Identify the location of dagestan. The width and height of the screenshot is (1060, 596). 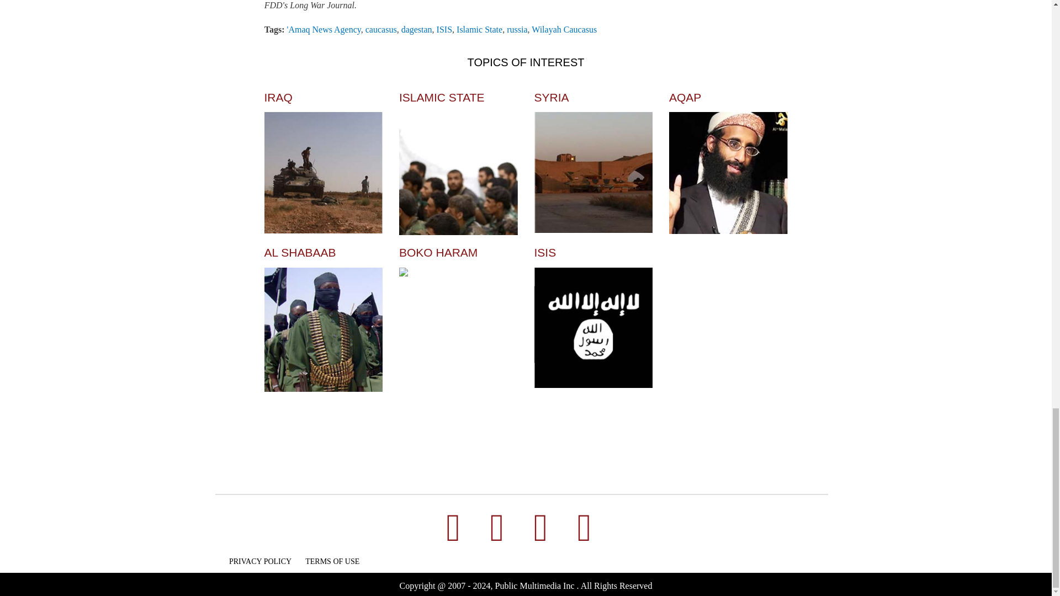
(417, 29).